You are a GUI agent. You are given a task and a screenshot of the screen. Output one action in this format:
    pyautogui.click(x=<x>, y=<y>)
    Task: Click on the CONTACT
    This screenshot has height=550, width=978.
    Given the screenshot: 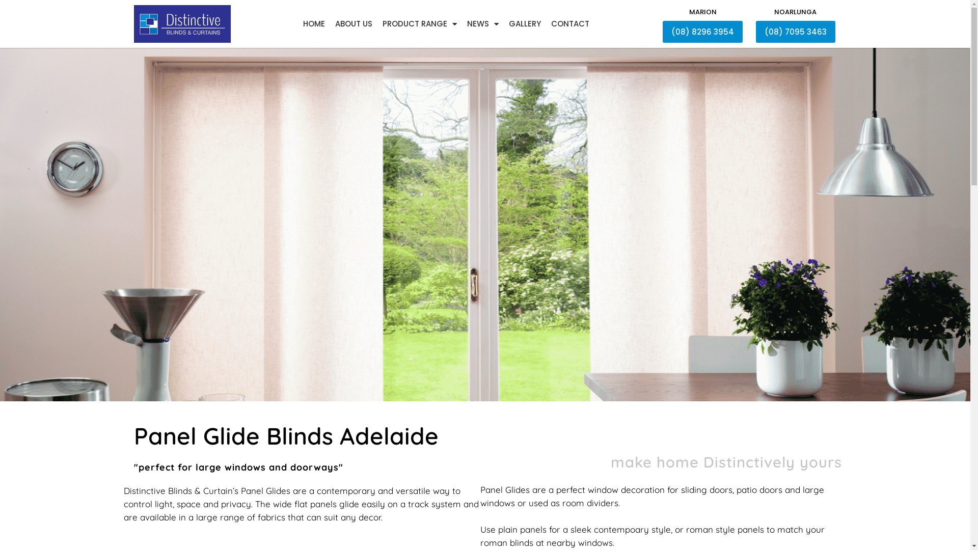 What is the action you would take?
    pyautogui.click(x=570, y=24)
    